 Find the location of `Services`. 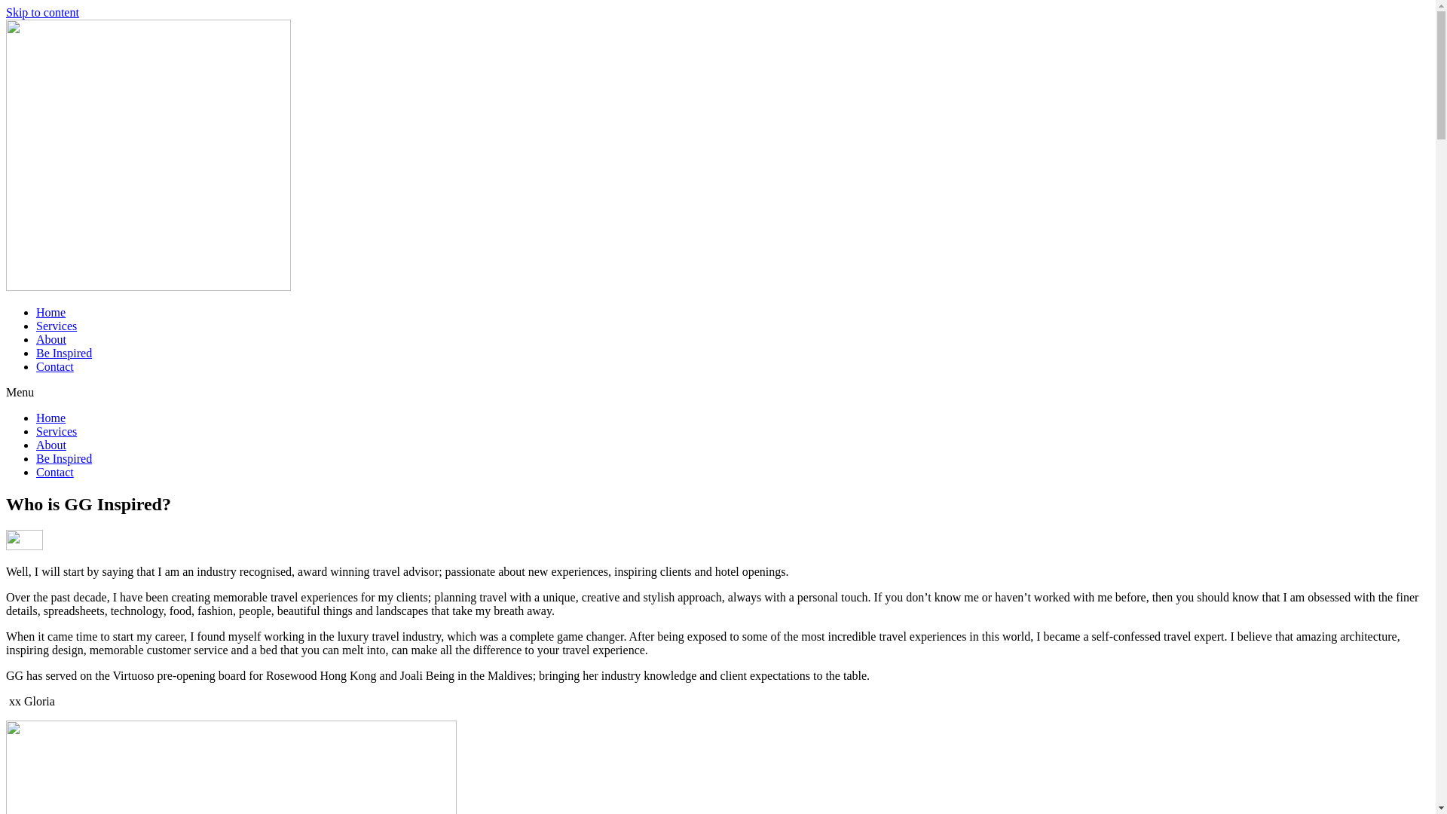

Services is located at coordinates (57, 431).